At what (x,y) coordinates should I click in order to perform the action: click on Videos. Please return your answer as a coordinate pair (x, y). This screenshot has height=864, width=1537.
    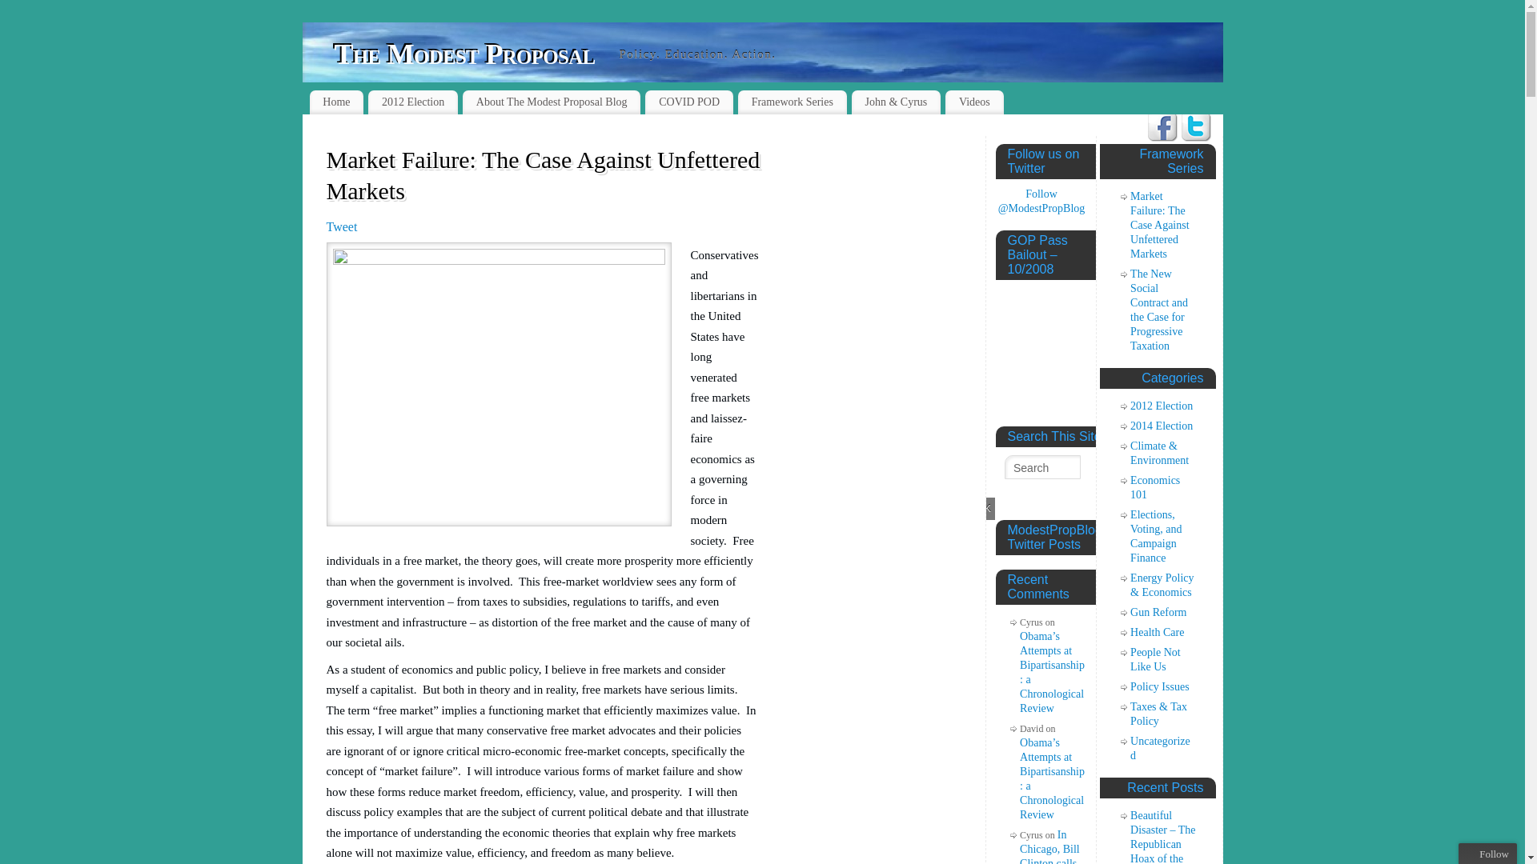
    Looking at the image, I should click on (973, 102).